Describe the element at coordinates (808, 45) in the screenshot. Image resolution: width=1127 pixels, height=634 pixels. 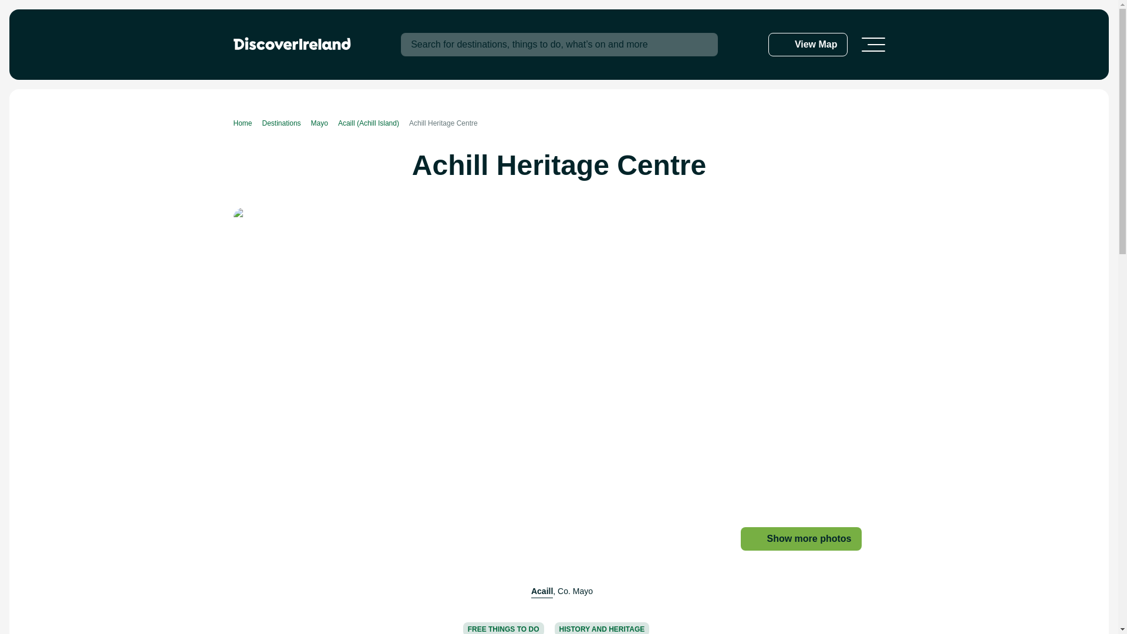
I see `View Map` at that location.